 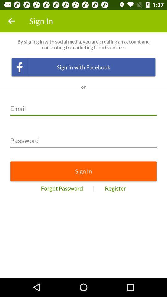 What do you see at coordinates (115, 188) in the screenshot?
I see `select the item on the right` at bounding box center [115, 188].